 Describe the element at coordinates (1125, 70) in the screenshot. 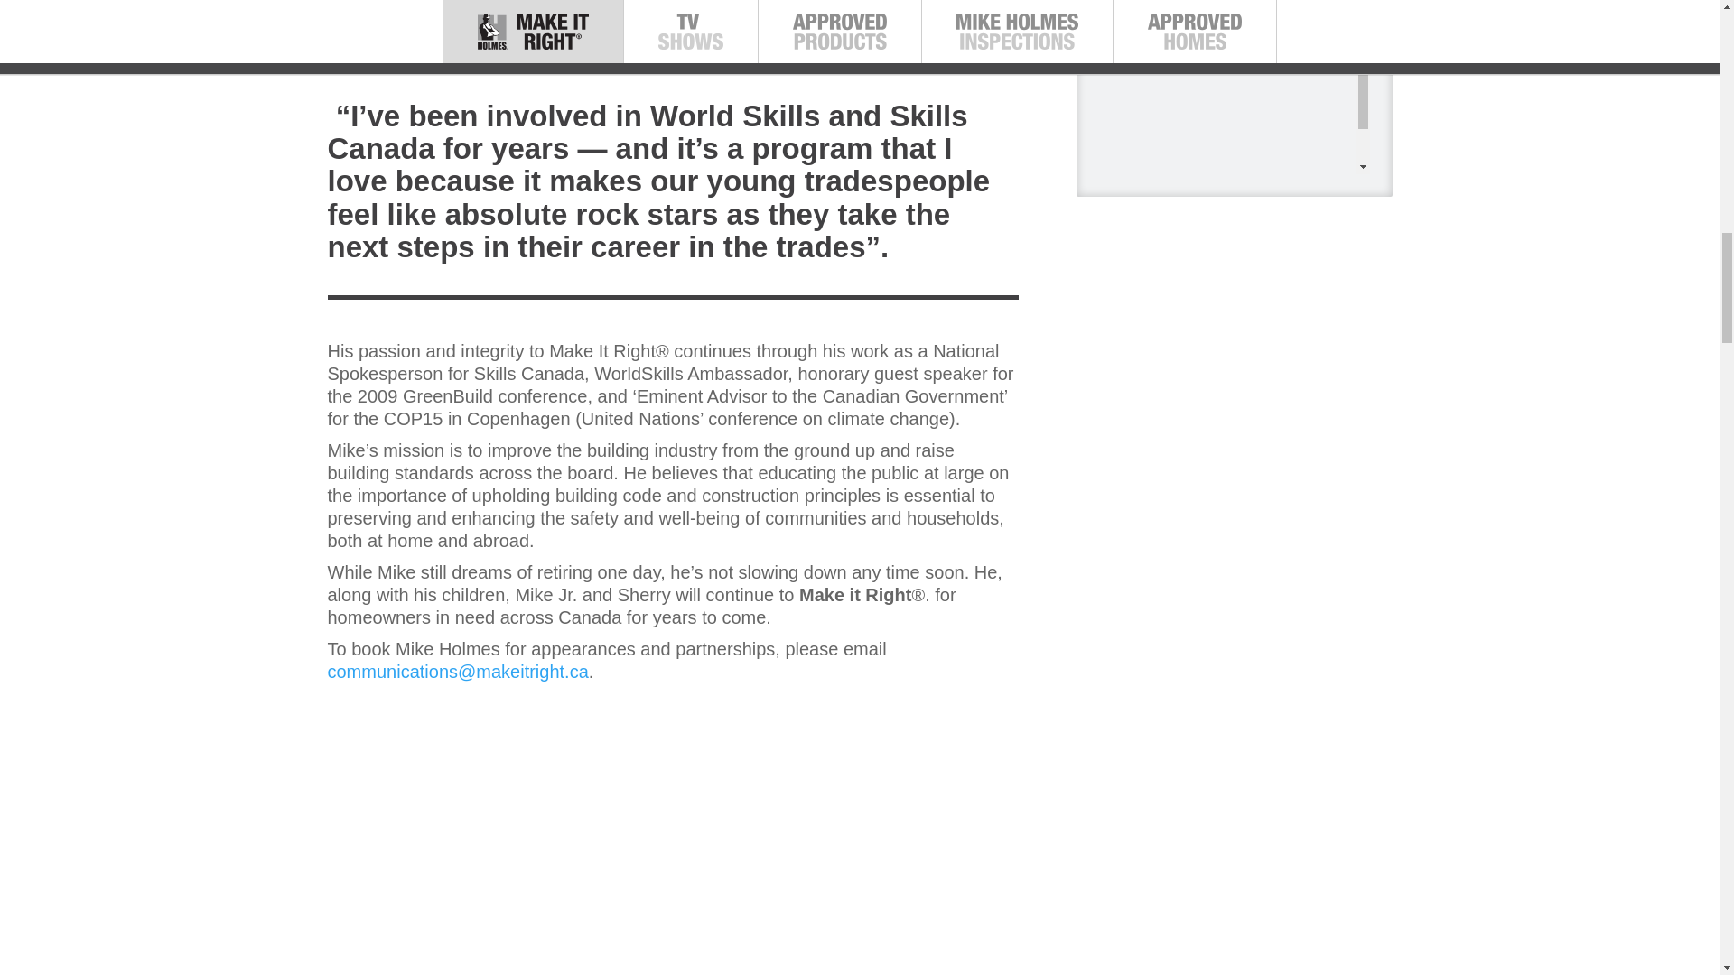

I see `Mike Holmes` at that location.